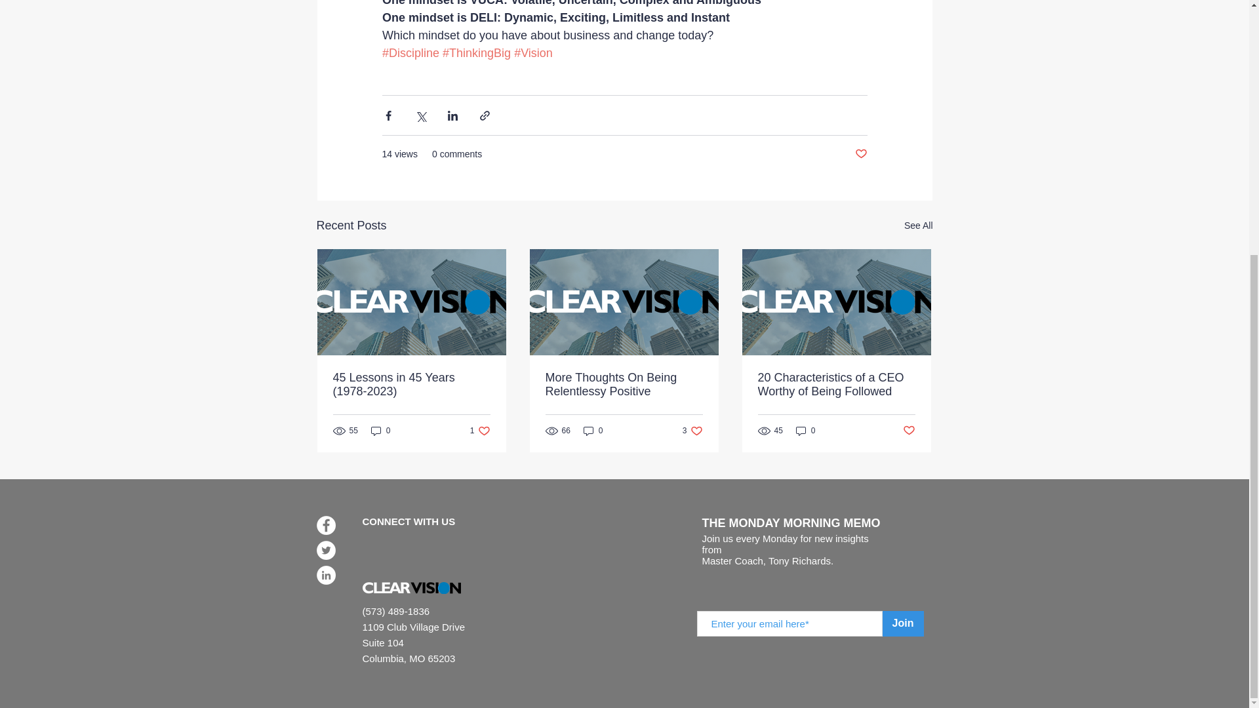  What do you see at coordinates (918, 226) in the screenshot?
I see `More Thoughts On Being Relentlessy Positive` at bounding box center [918, 226].